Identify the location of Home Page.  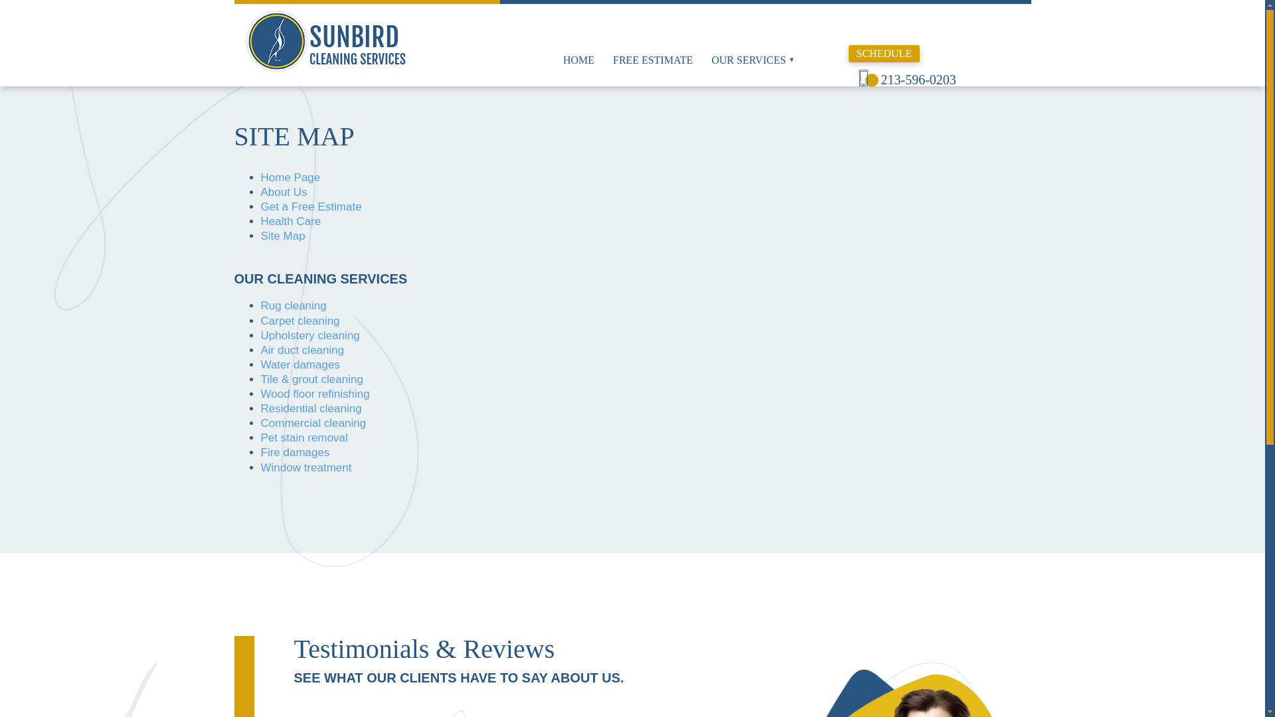
(290, 177).